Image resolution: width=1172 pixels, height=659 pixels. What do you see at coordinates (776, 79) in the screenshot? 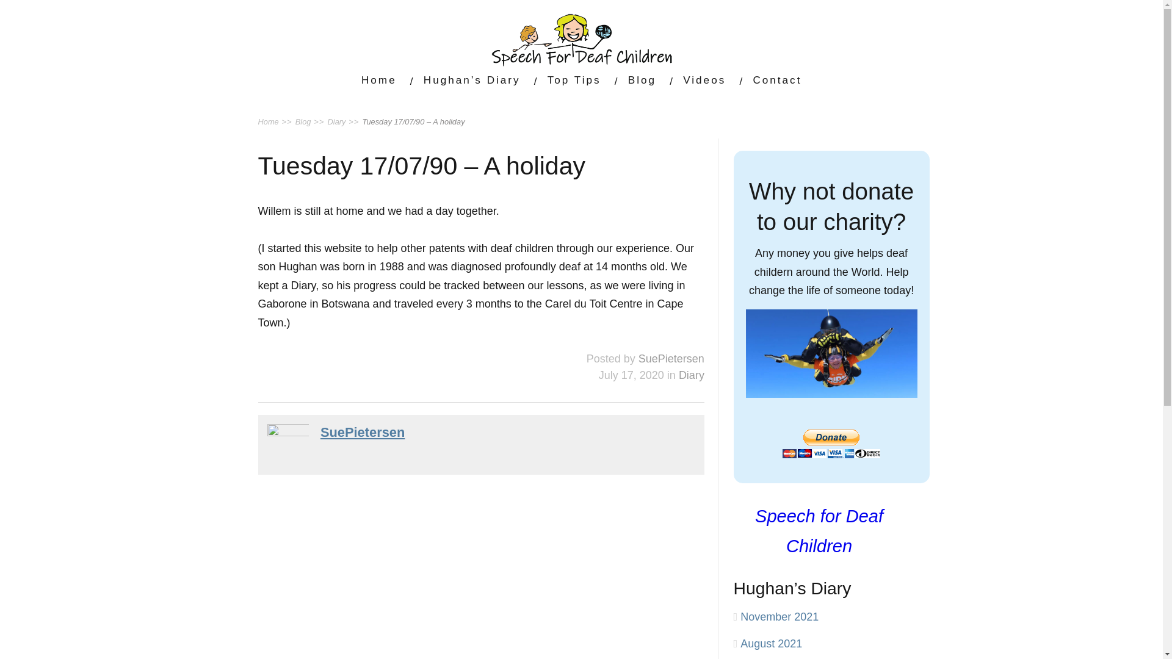
I see `Contact` at bounding box center [776, 79].